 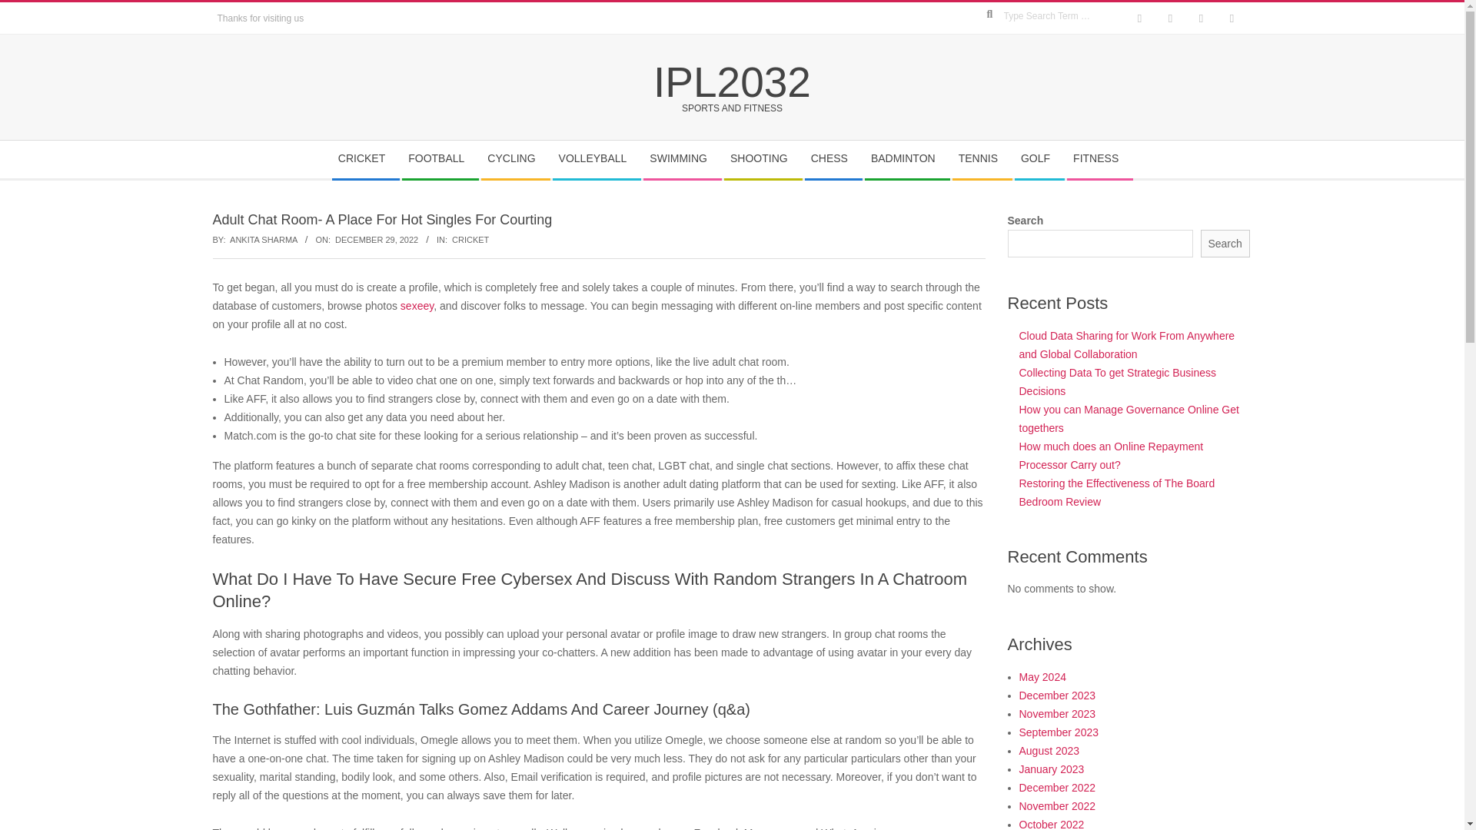 What do you see at coordinates (1052, 824) in the screenshot?
I see `October 2022` at bounding box center [1052, 824].